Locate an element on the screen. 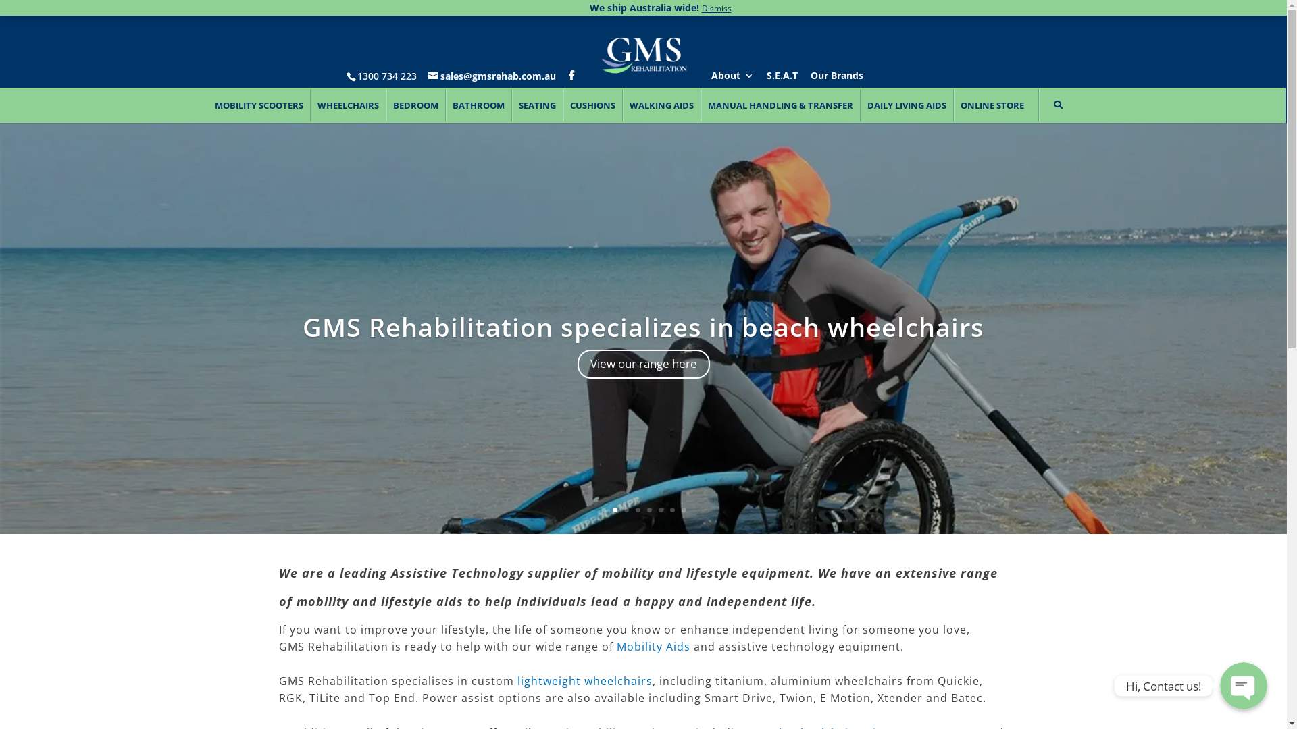 The width and height of the screenshot is (1297, 729). sales@gmsrehab.com.au is located at coordinates (492, 76).